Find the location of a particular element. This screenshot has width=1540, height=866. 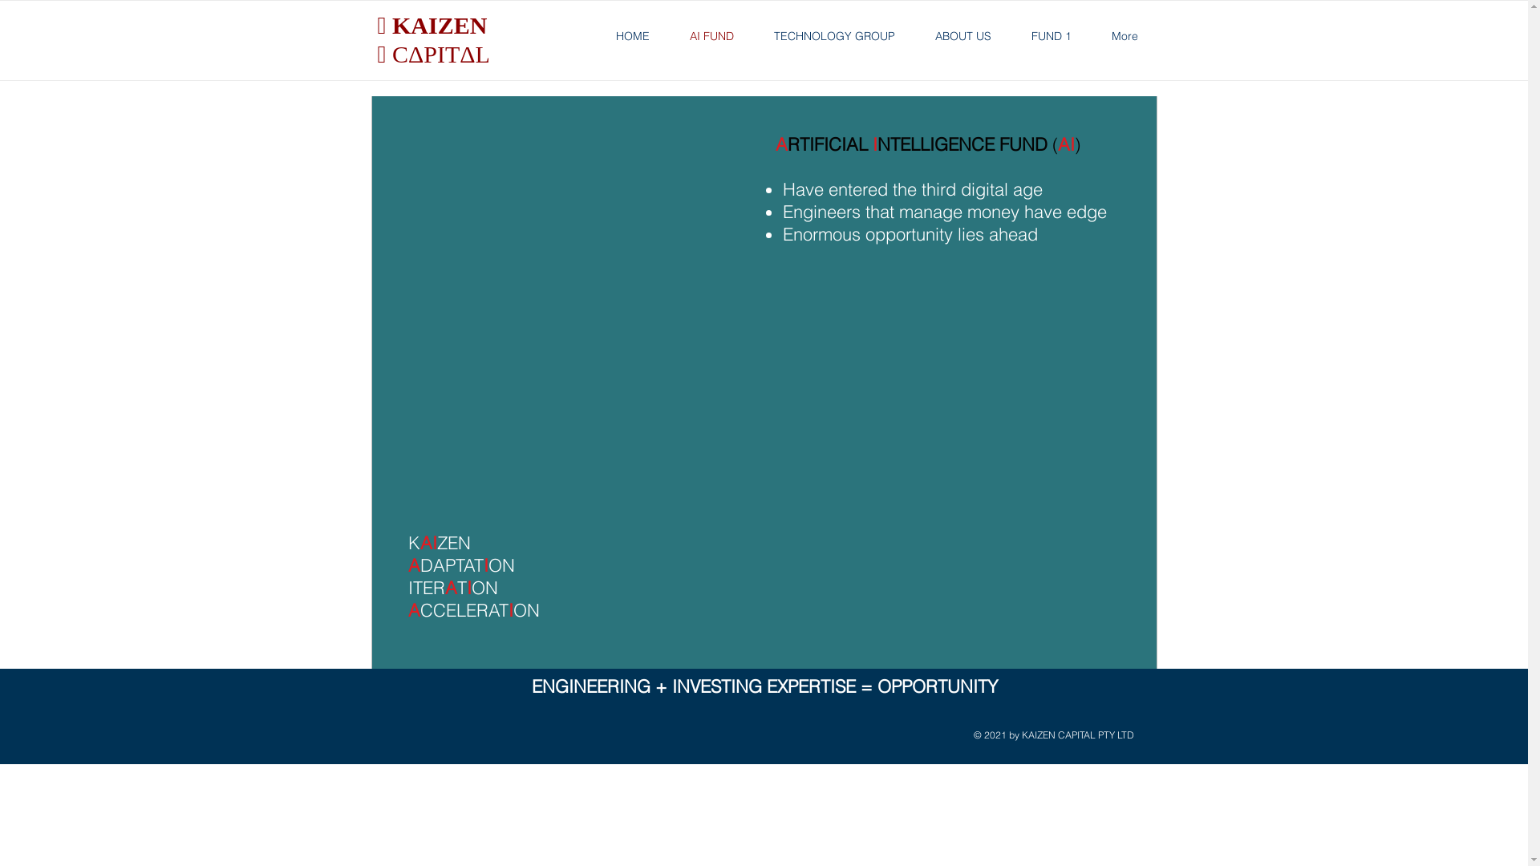

ABOUT US is located at coordinates (962, 36).